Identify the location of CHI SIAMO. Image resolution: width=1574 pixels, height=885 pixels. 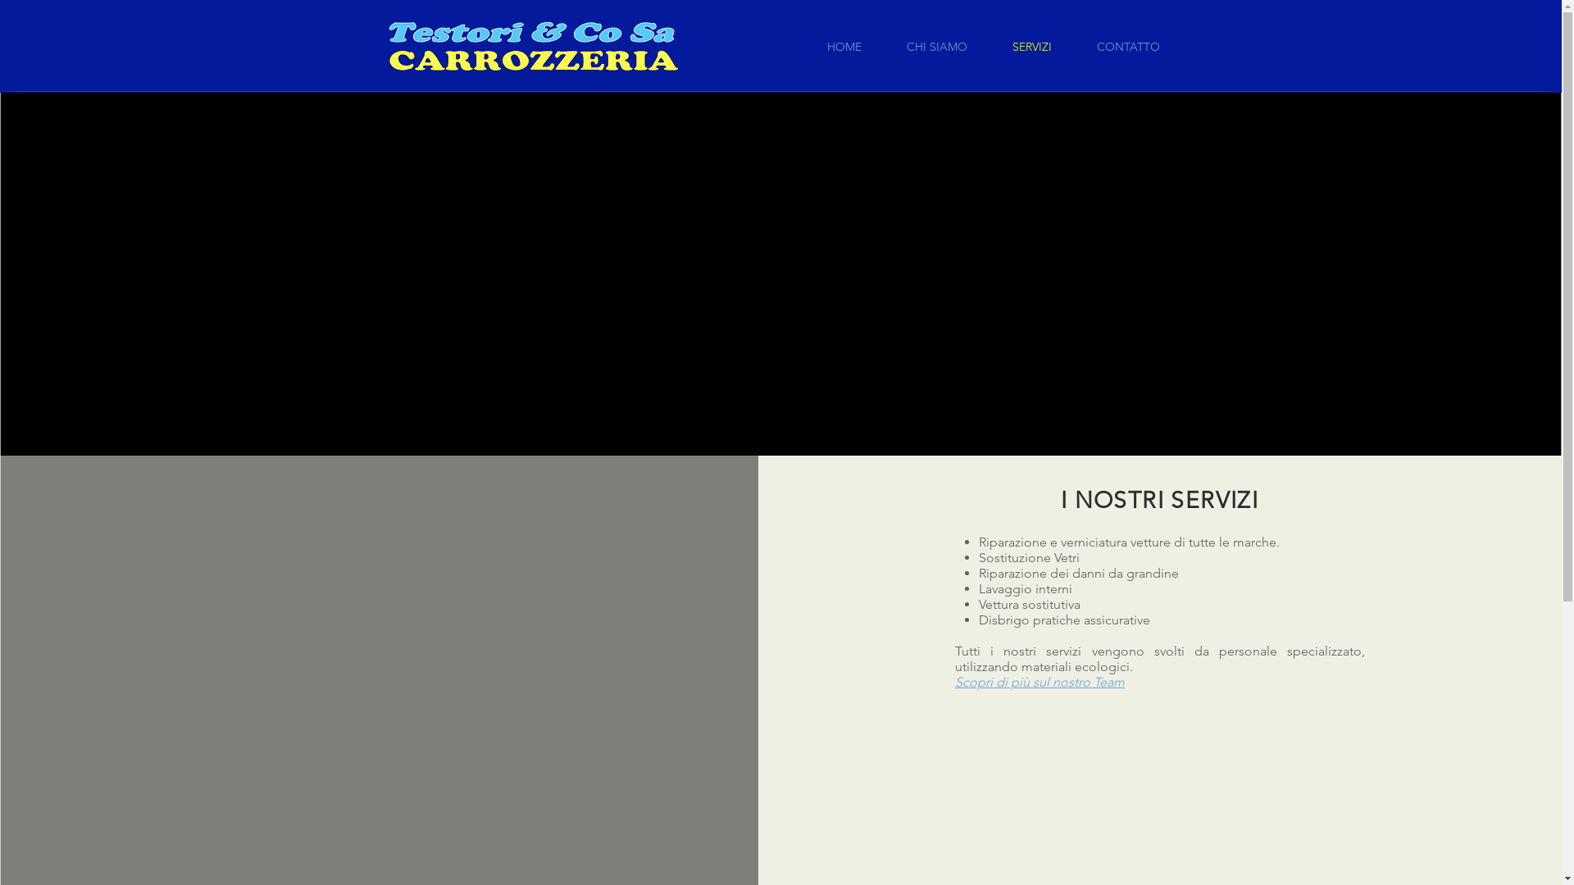
(936, 47).